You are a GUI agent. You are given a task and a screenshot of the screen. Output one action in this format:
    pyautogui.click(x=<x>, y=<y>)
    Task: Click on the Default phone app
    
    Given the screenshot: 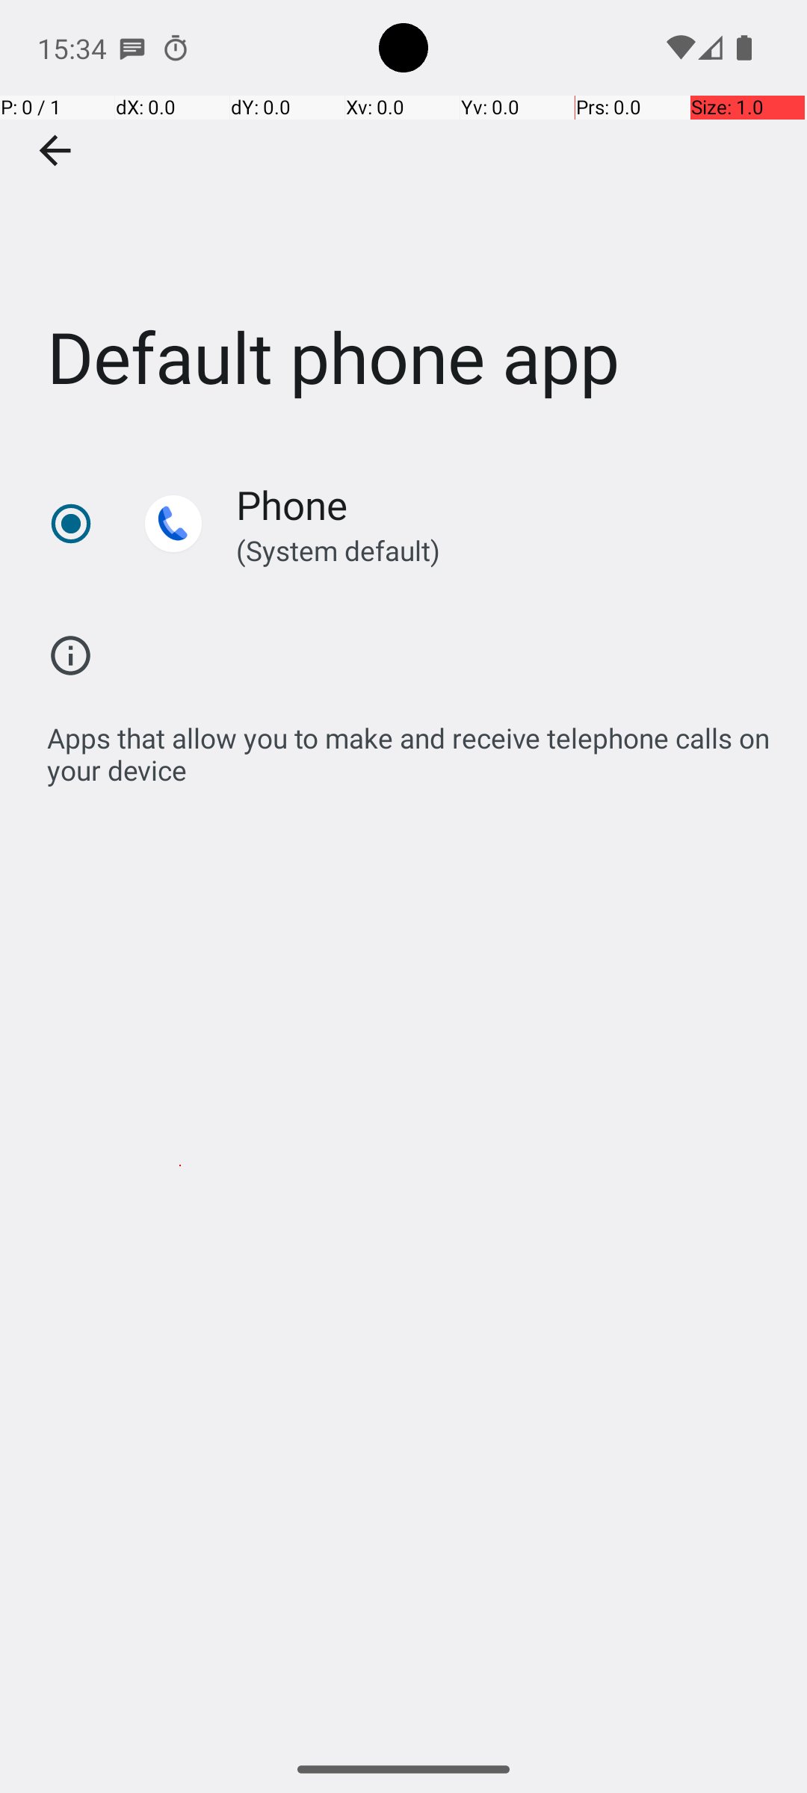 What is the action you would take?
    pyautogui.click(x=403, y=223)
    